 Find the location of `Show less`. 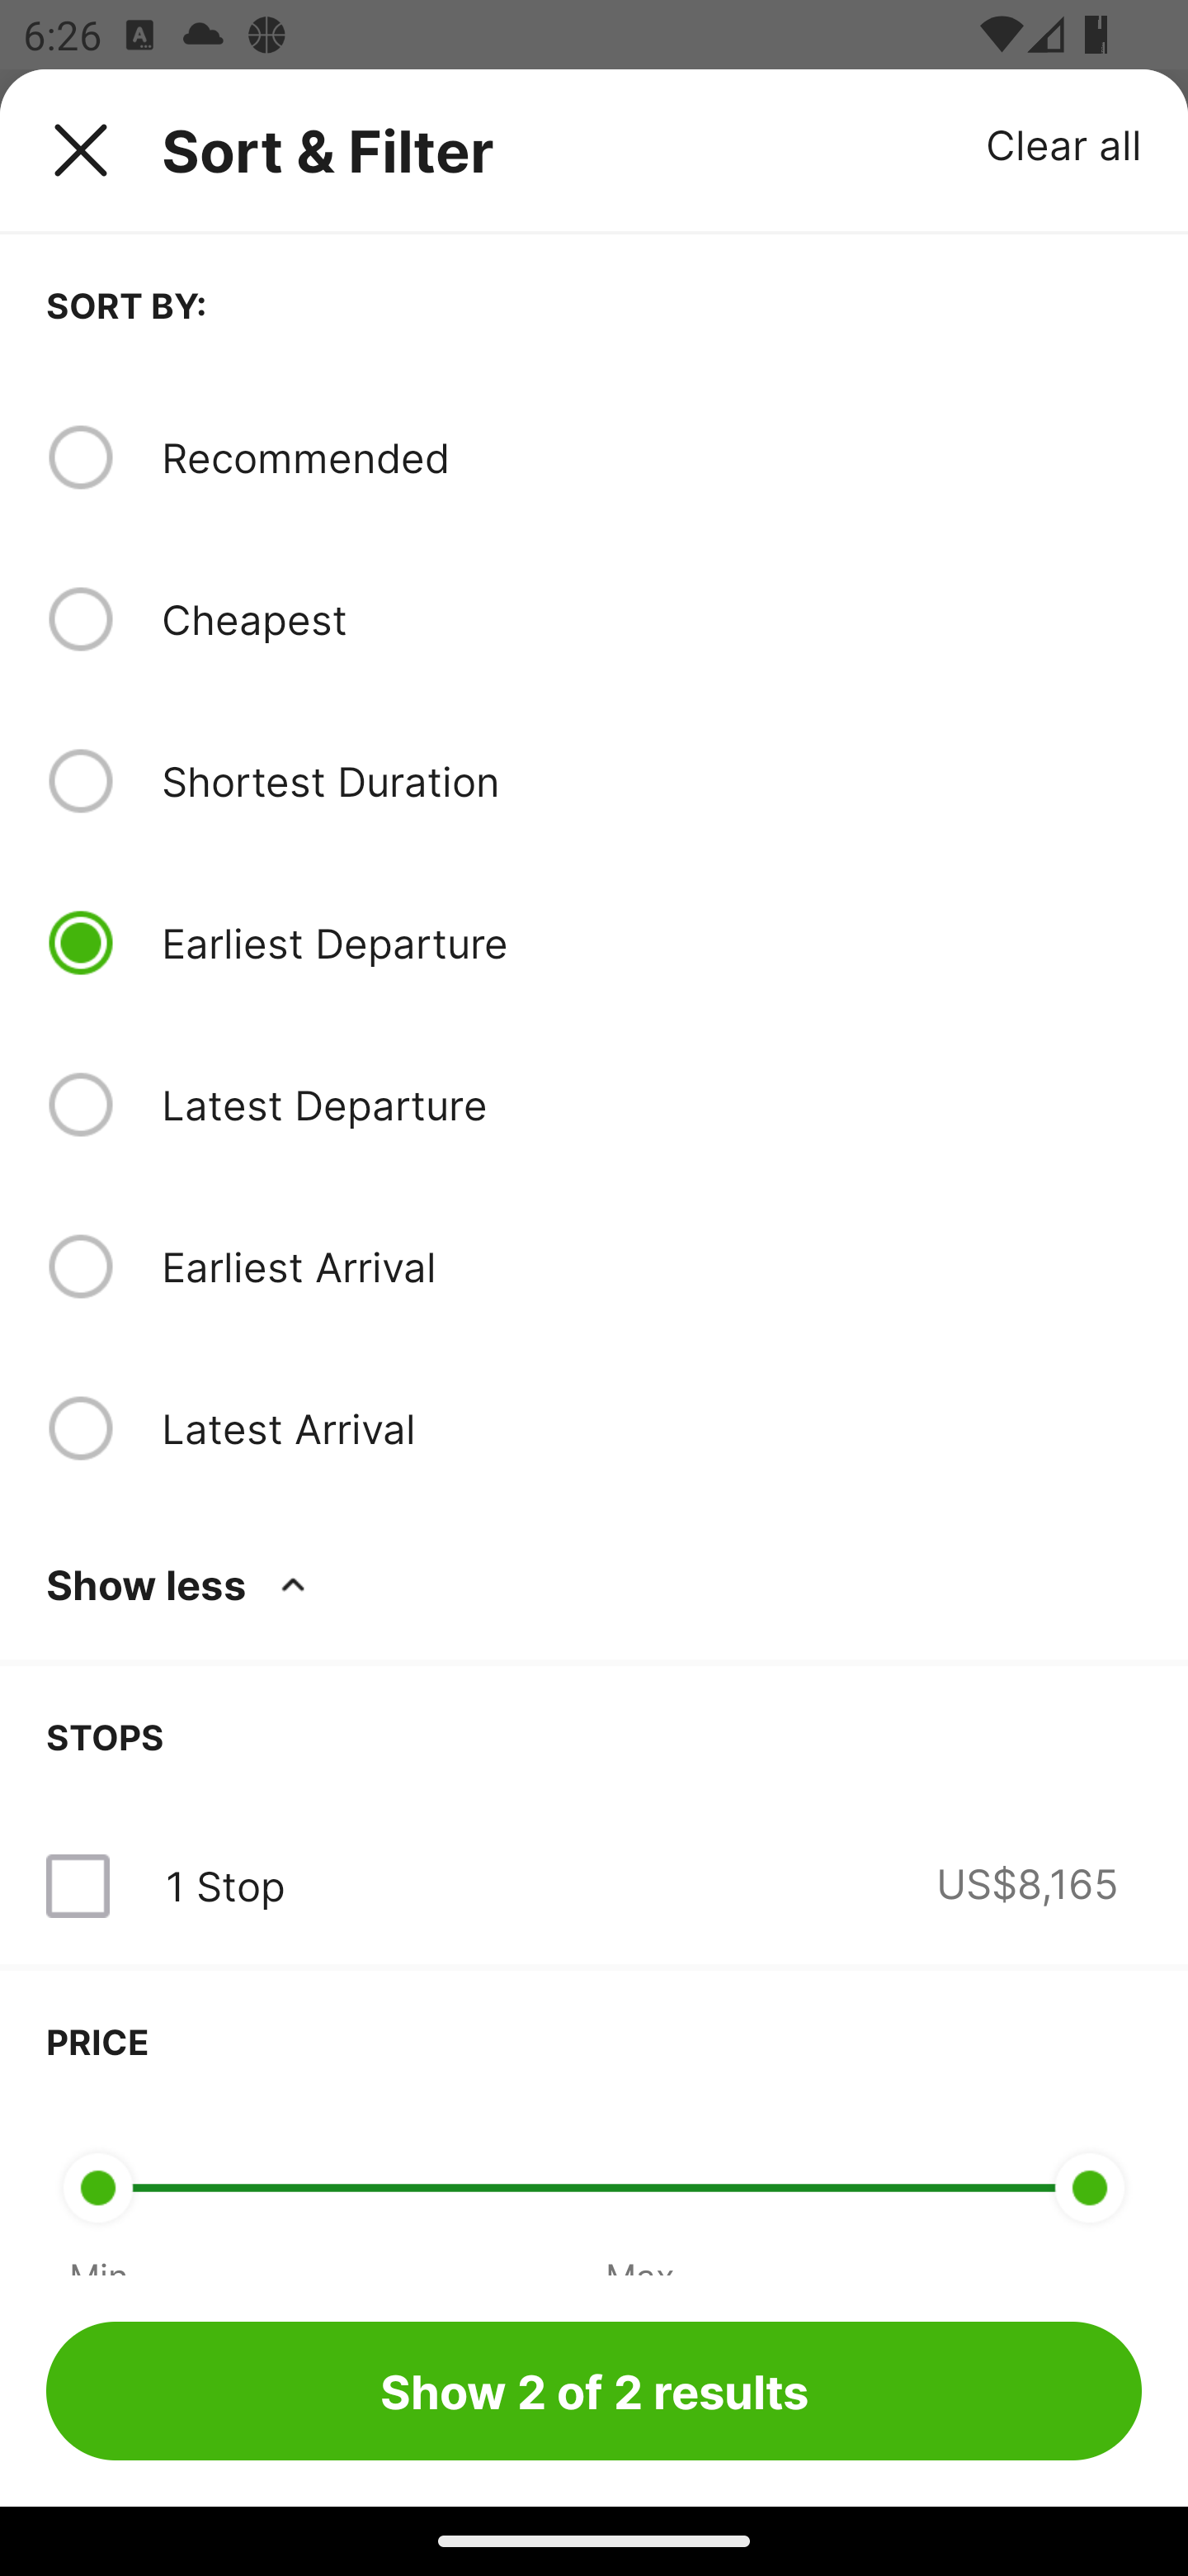

Show less is located at coordinates (181, 1584).